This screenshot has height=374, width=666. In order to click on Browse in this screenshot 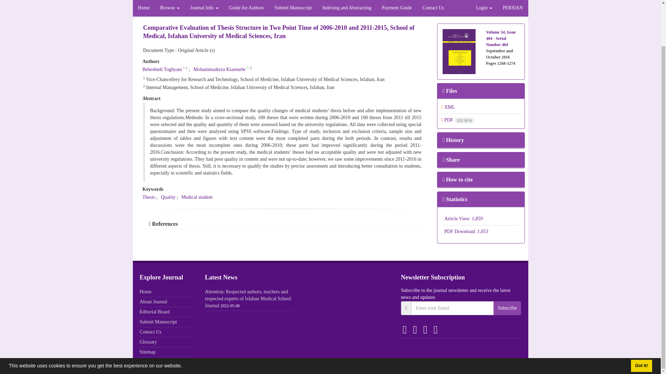, I will do `click(170, 8)`.